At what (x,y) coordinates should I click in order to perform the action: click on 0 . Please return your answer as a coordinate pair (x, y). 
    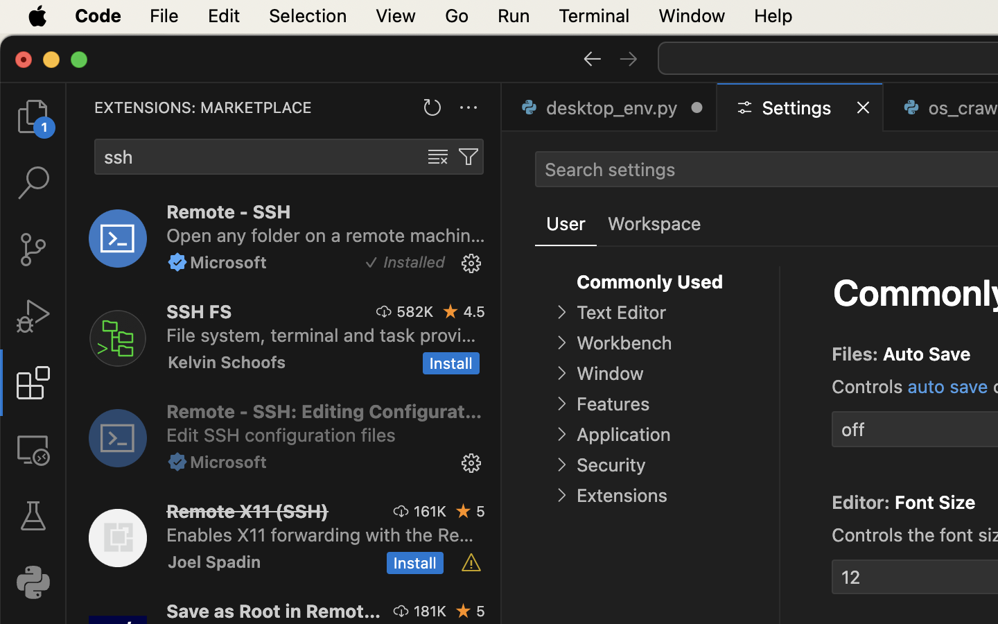
    Looking at the image, I should click on (33, 250).